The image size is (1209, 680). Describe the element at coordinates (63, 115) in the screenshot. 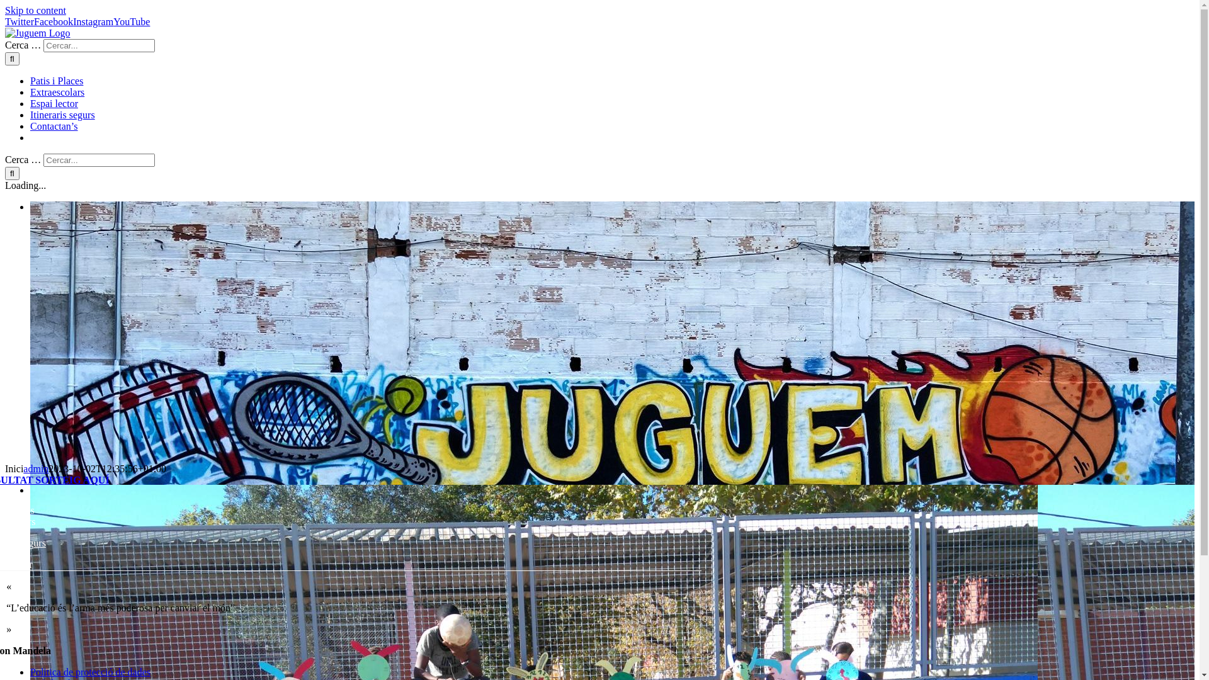

I see `Itineraris segurs` at that location.